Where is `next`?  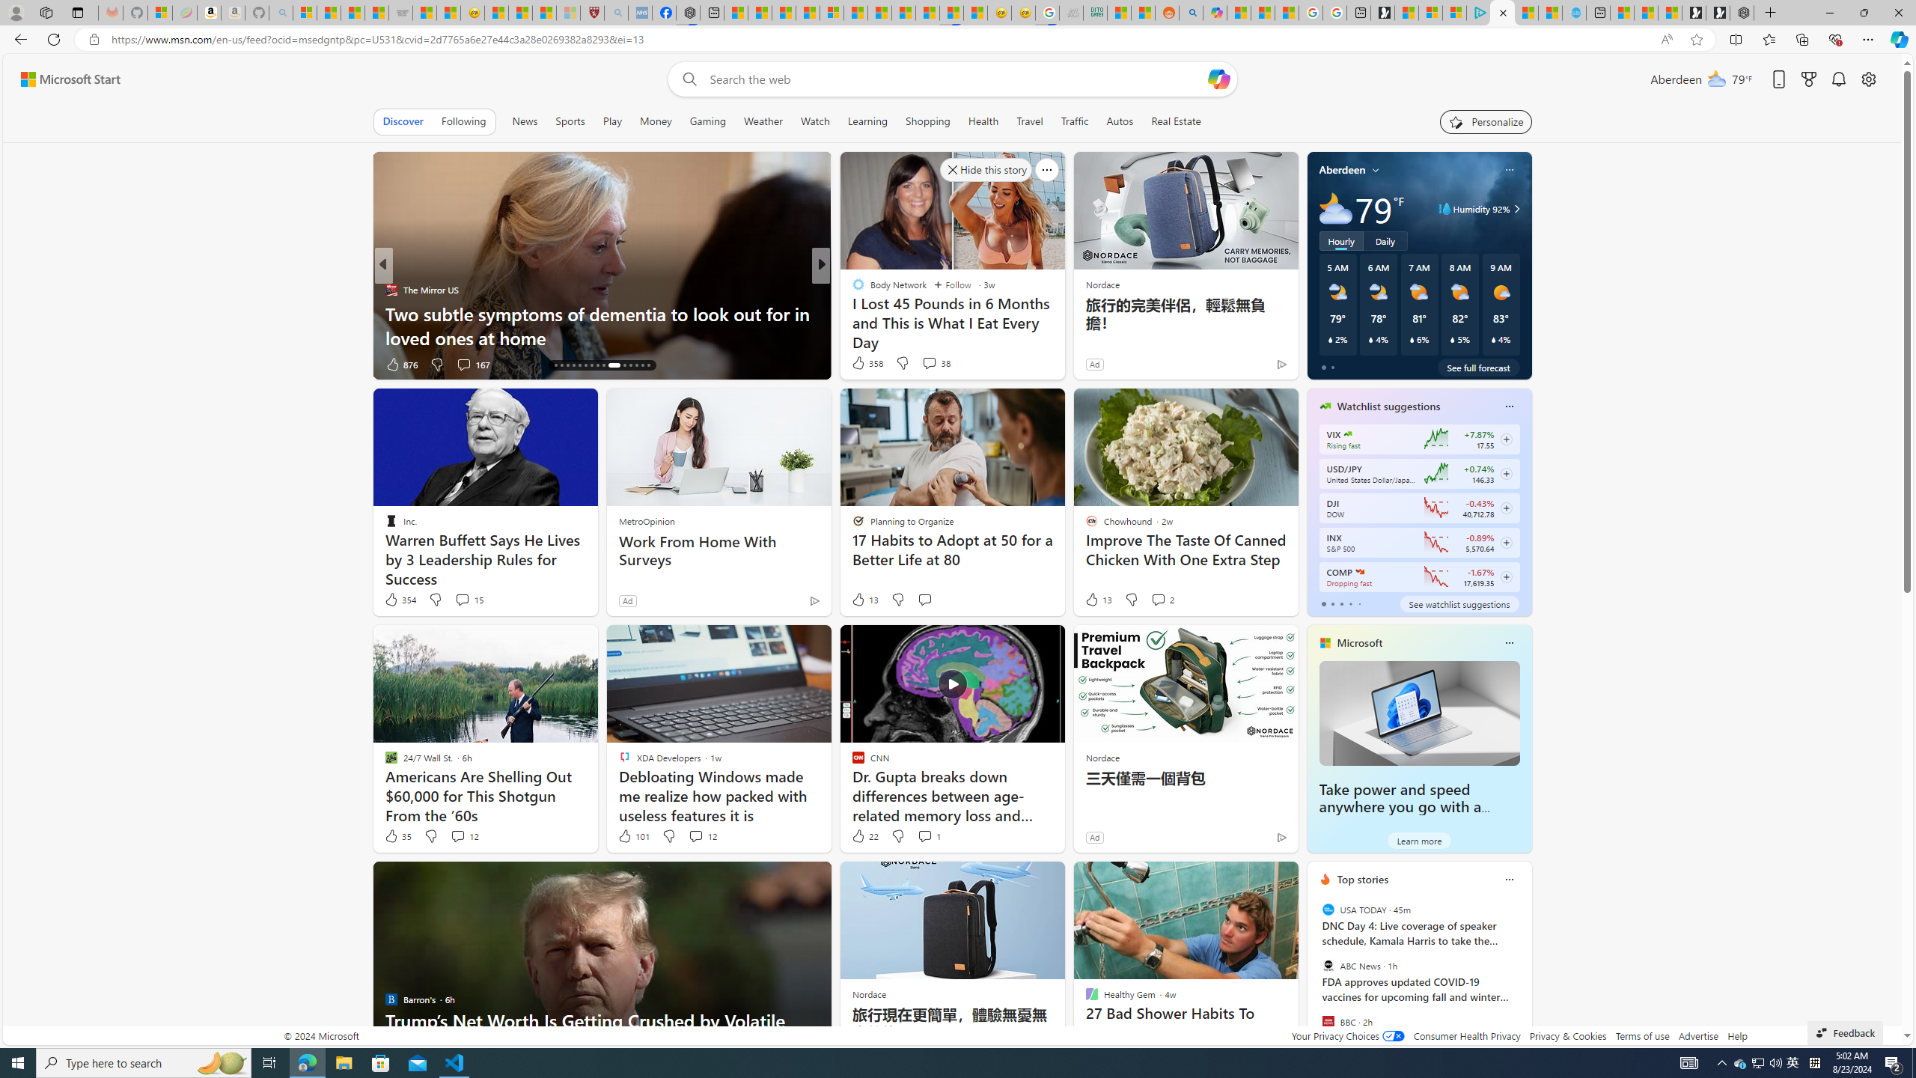
next is located at coordinates (1524, 975).